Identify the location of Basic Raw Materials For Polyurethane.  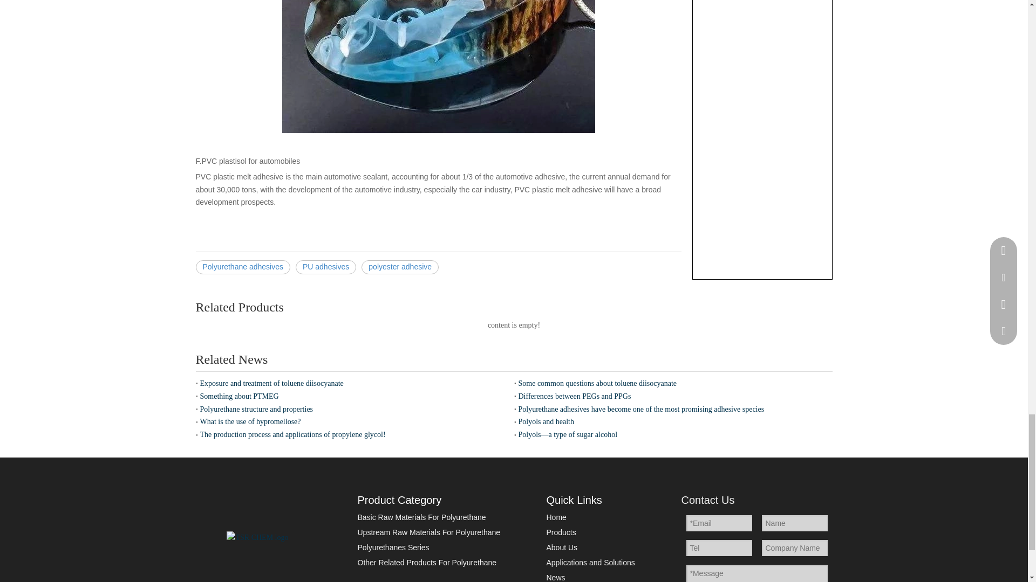
(421, 517).